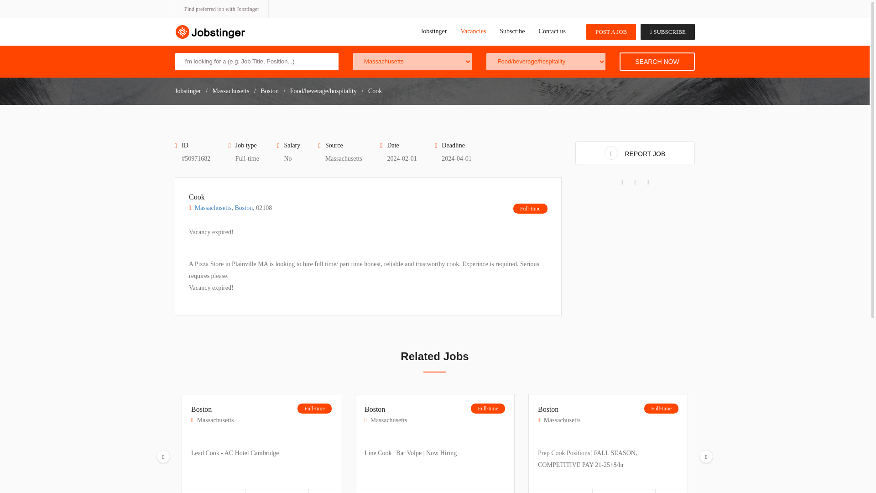 This screenshot has height=493, width=876. What do you see at coordinates (212, 414) in the screenshot?
I see `Boston` at bounding box center [212, 414].